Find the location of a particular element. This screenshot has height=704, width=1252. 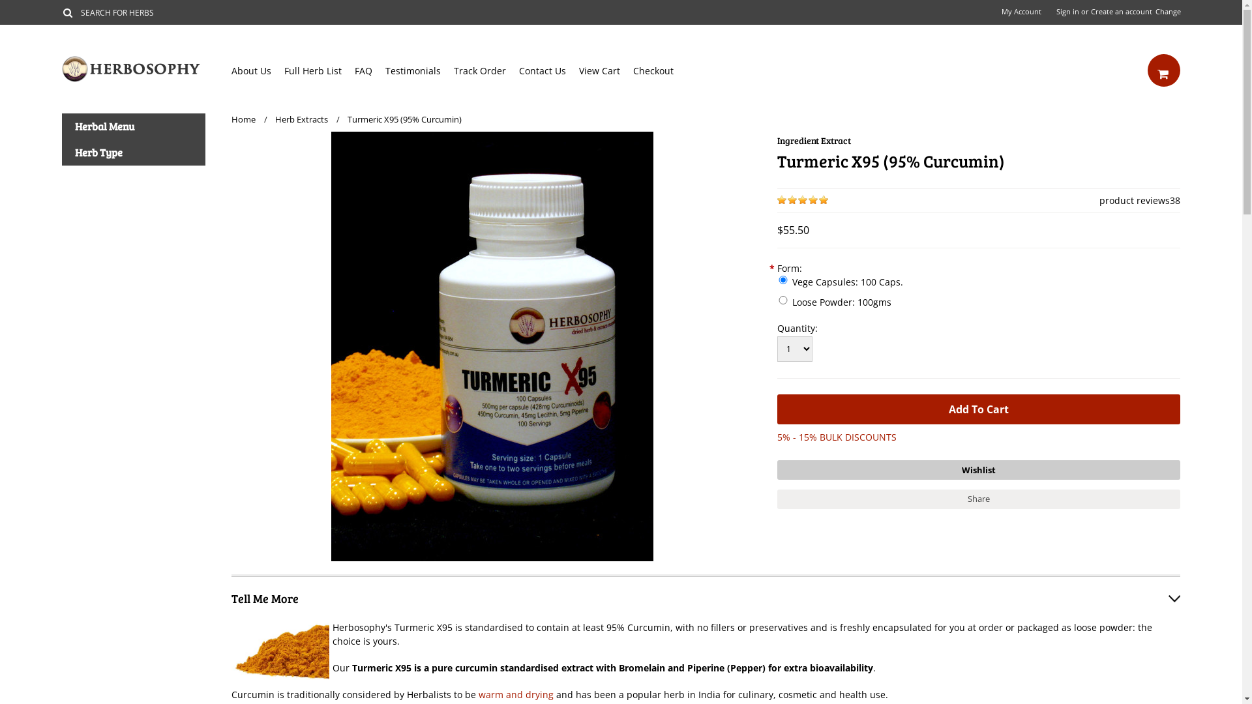

Change is located at coordinates (1168, 12).